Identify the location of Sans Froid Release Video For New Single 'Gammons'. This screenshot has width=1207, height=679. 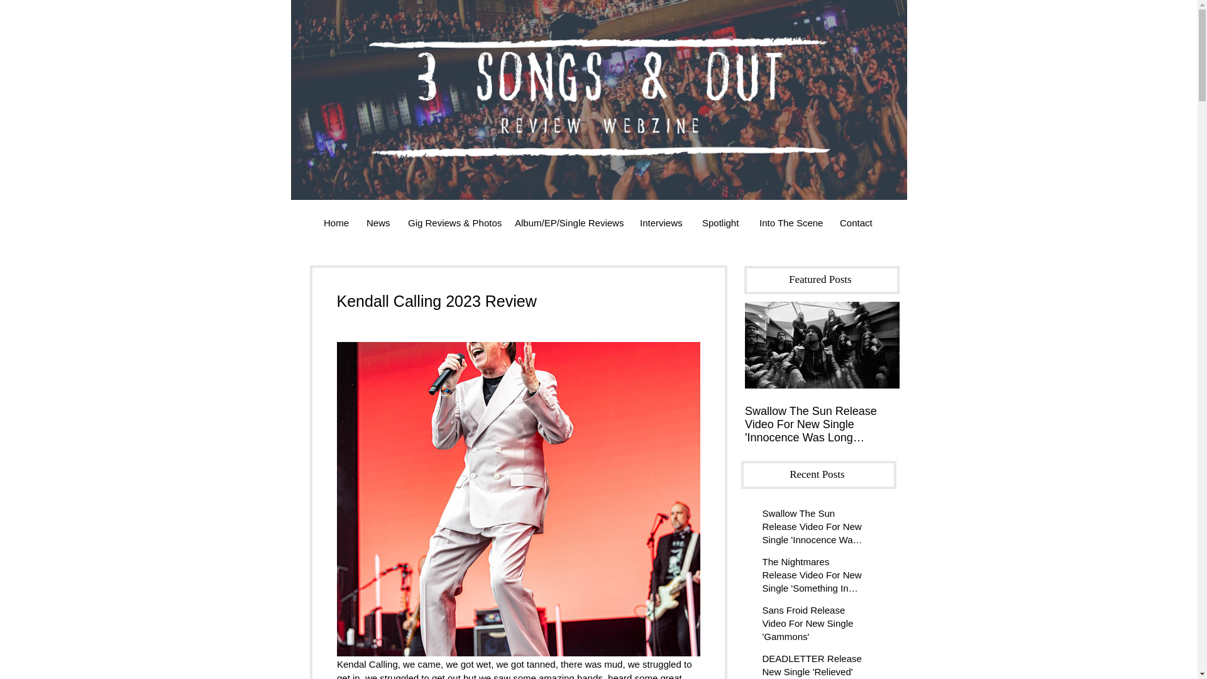
(813, 626).